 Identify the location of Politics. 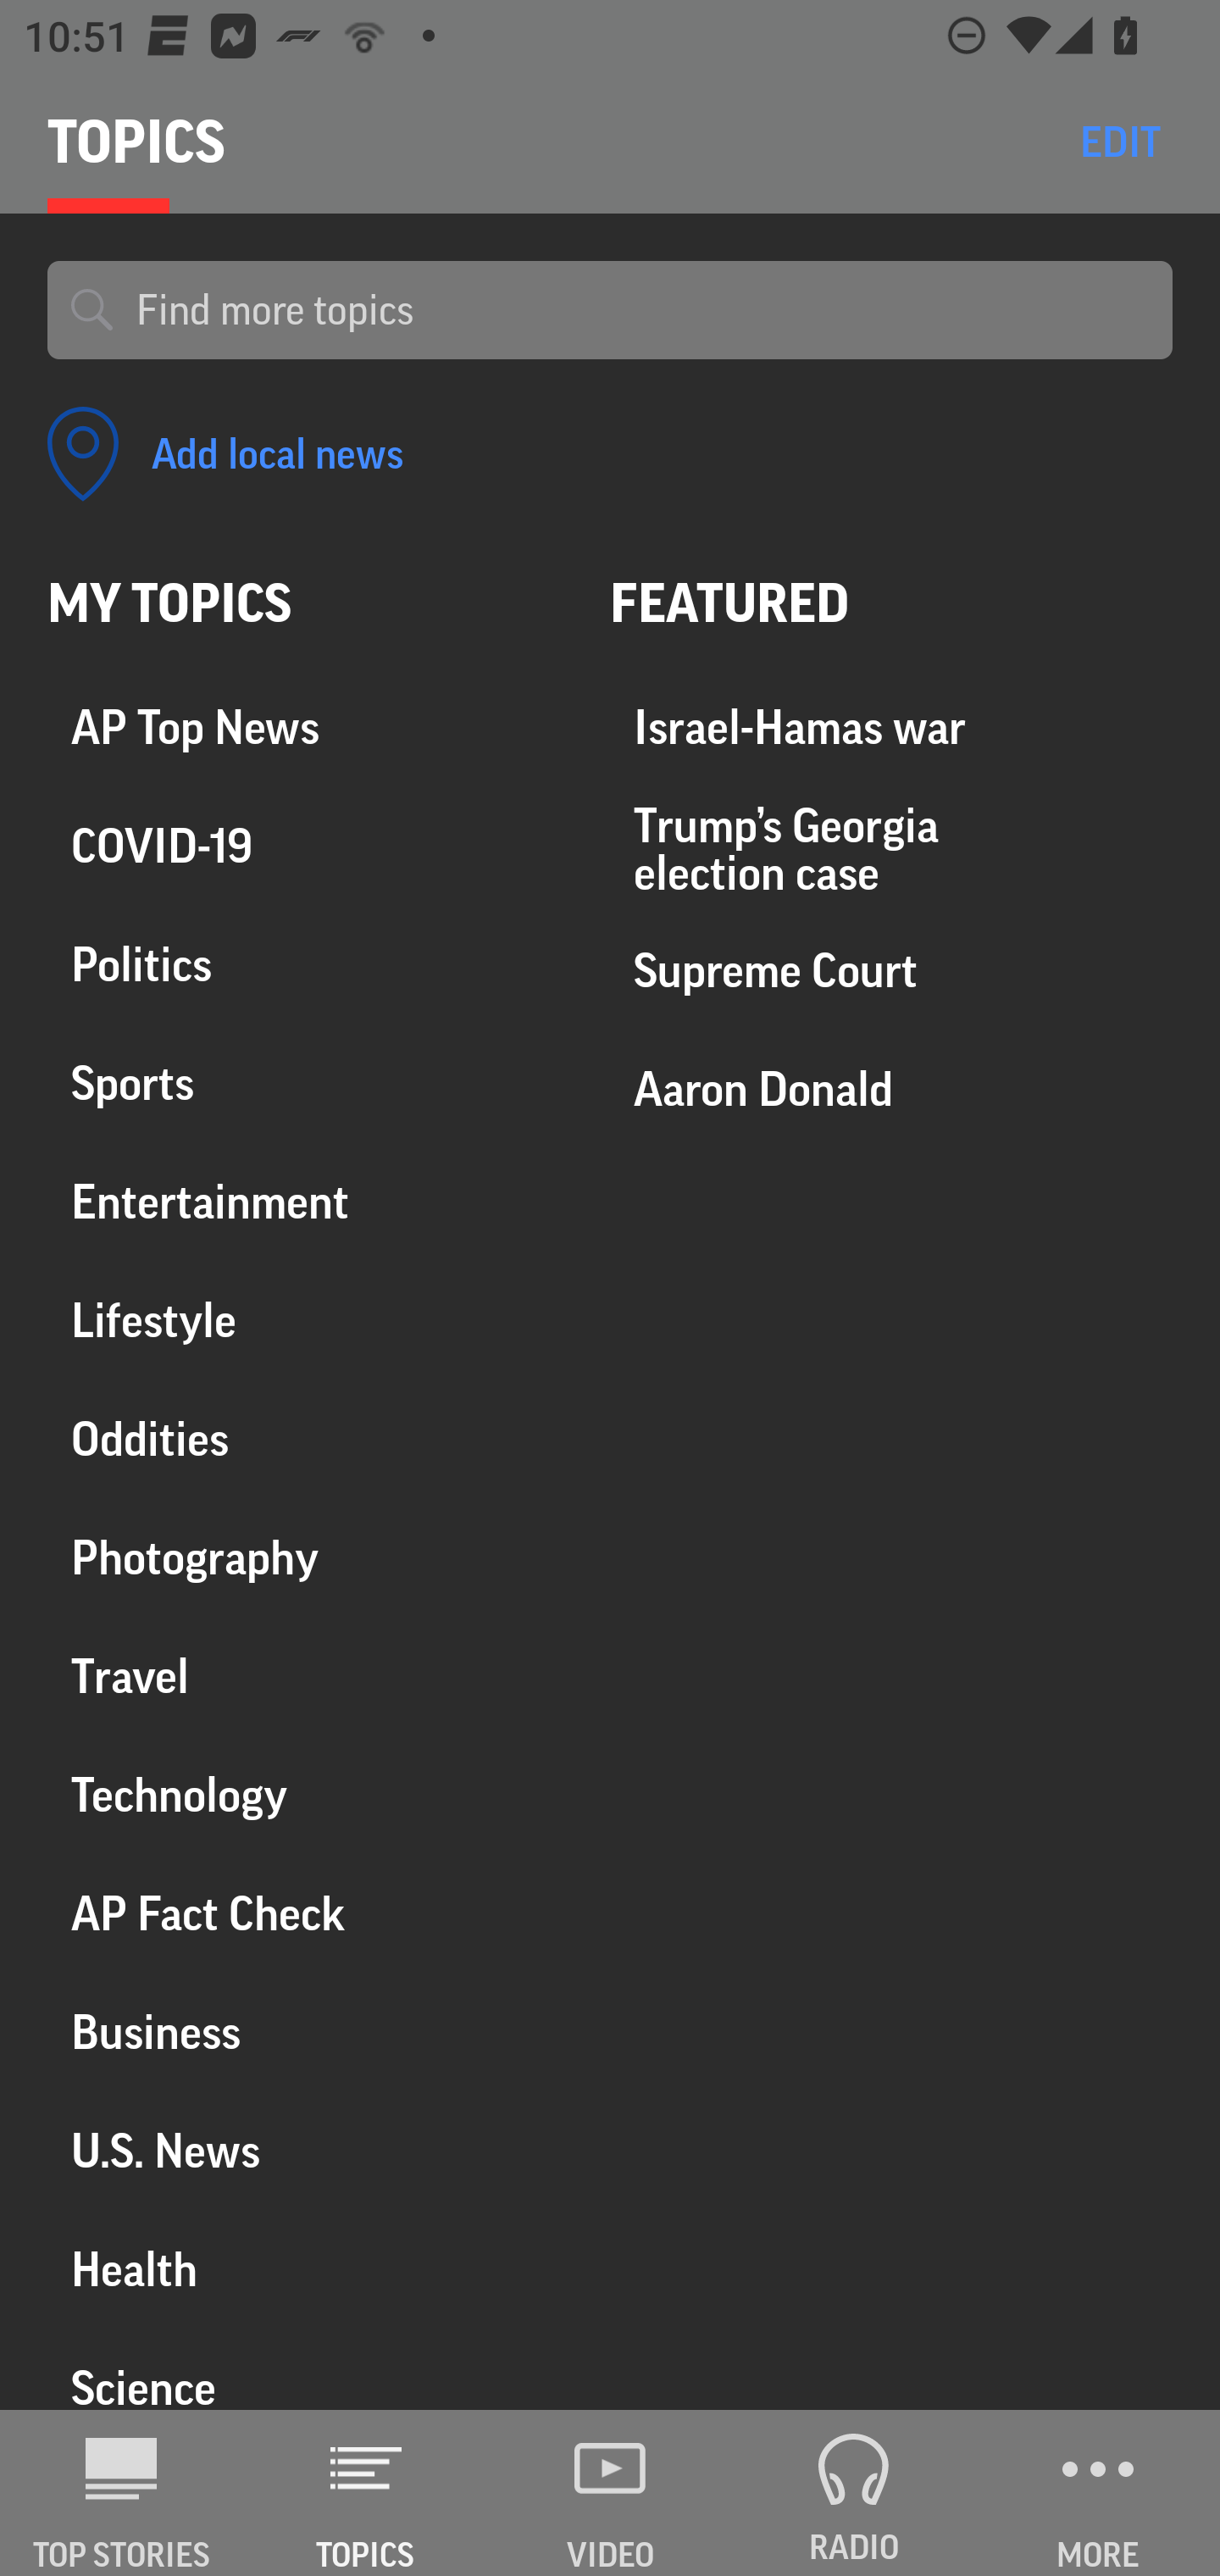
(305, 966).